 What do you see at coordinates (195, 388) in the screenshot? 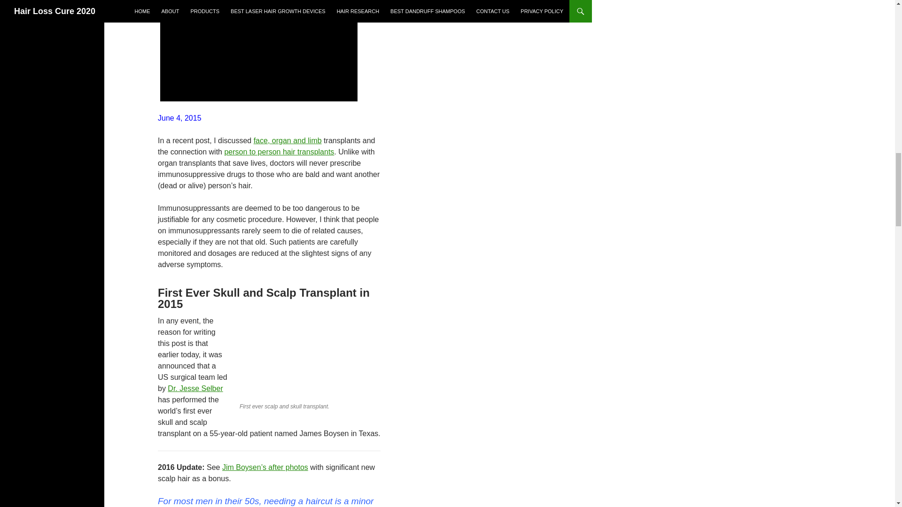
I see `Dr. Jesse Selber` at bounding box center [195, 388].